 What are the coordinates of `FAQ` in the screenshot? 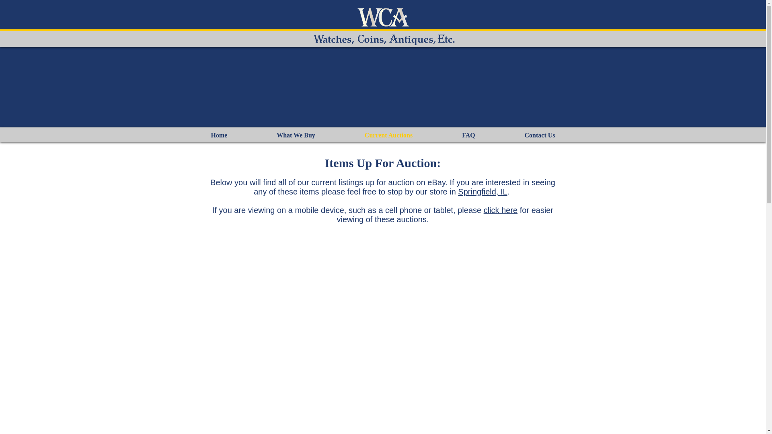 It's located at (468, 135).